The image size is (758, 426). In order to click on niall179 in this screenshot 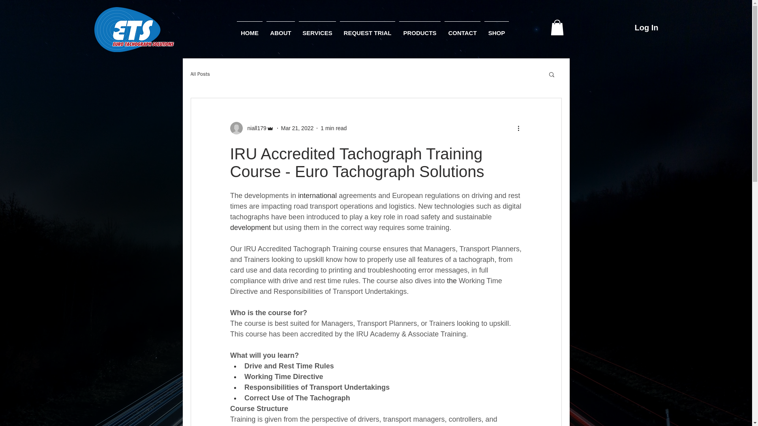, I will do `click(254, 128)`.